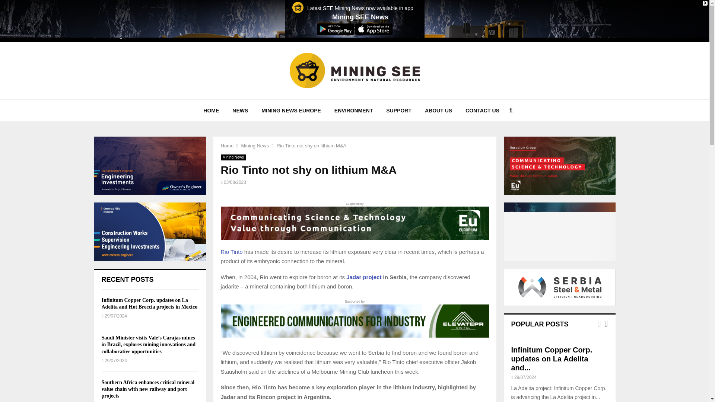 The height and width of the screenshot is (402, 715). Describe the element at coordinates (354, 220) in the screenshot. I see `Supported by` at that location.